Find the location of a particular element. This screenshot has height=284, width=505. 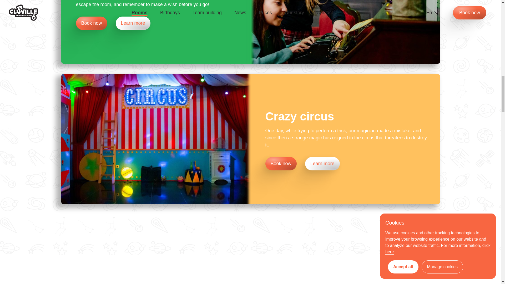

Learn more is located at coordinates (322, 164).